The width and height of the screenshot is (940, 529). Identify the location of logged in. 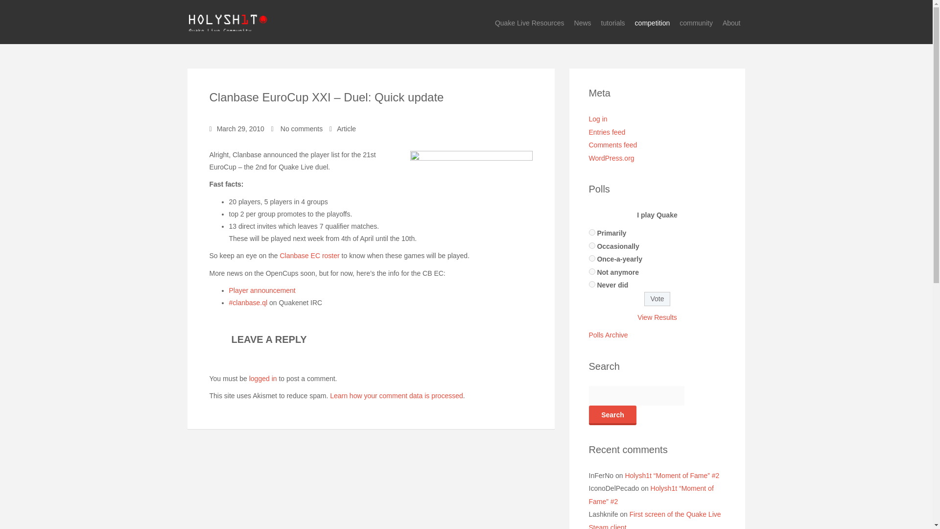
(263, 378).